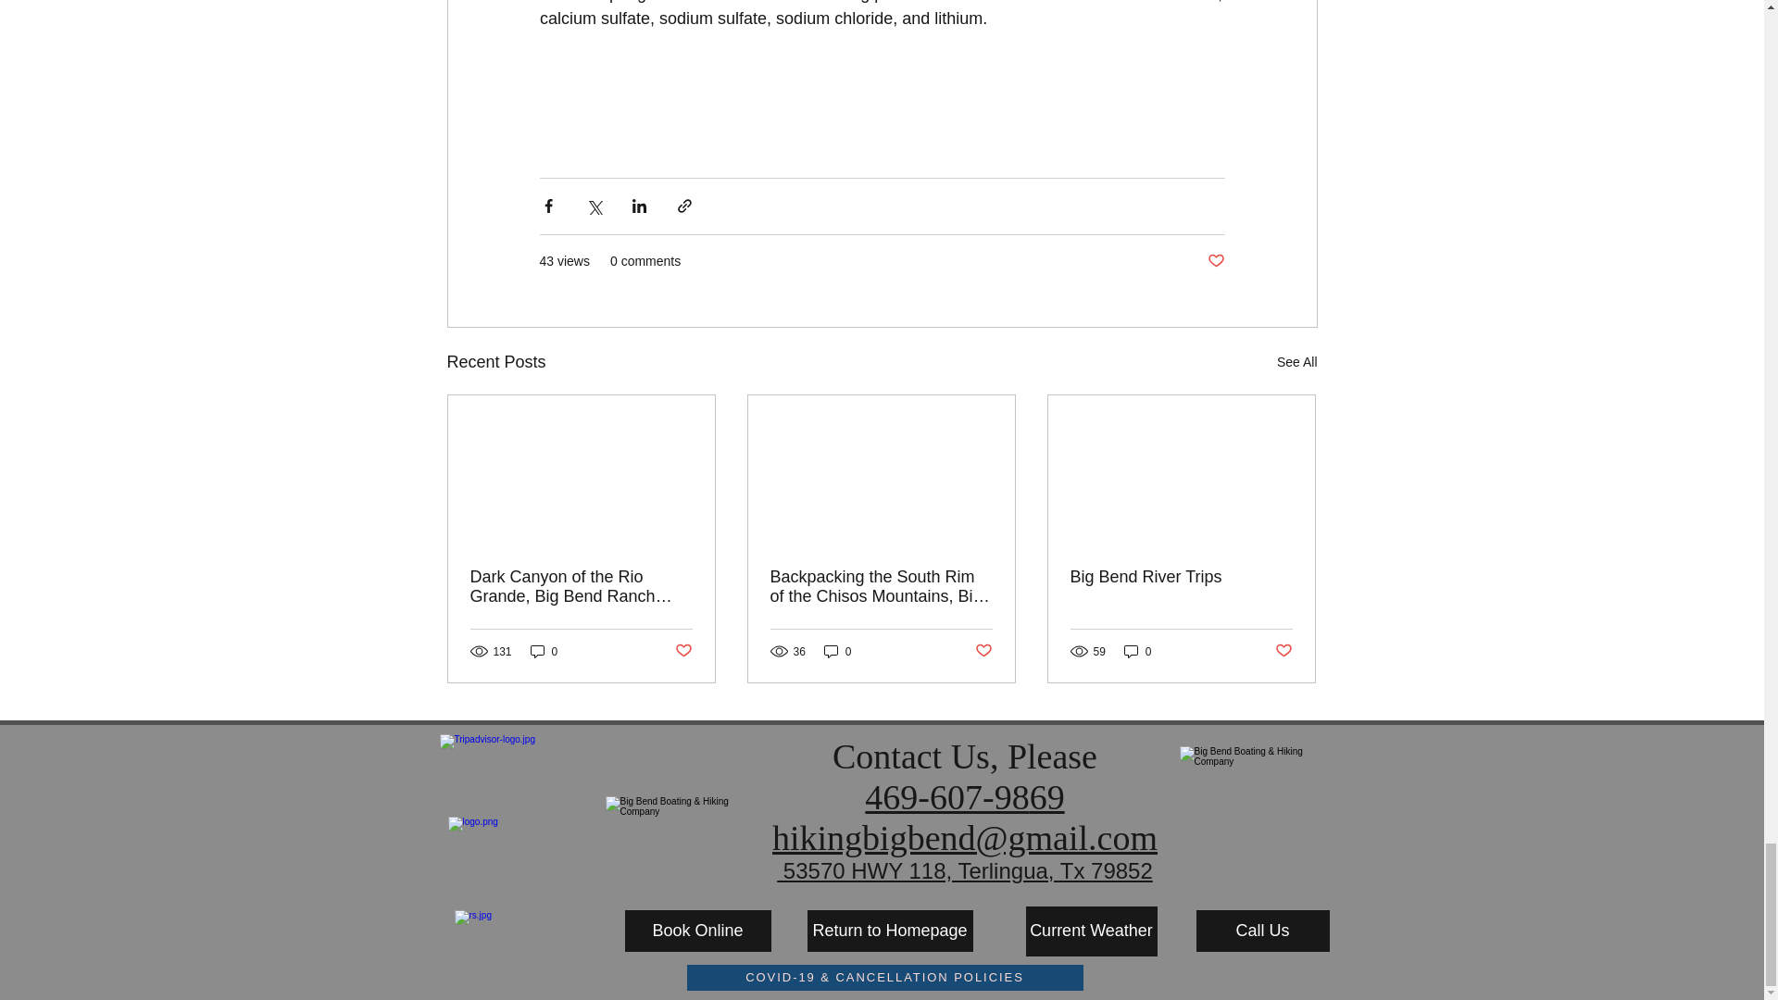 The width and height of the screenshot is (1778, 1000). What do you see at coordinates (582, 587) in the screenshot?
I see `Dark Canyon of the Rio Grande, Big Bend Ranch State Park` at bounding box center [582, 587].